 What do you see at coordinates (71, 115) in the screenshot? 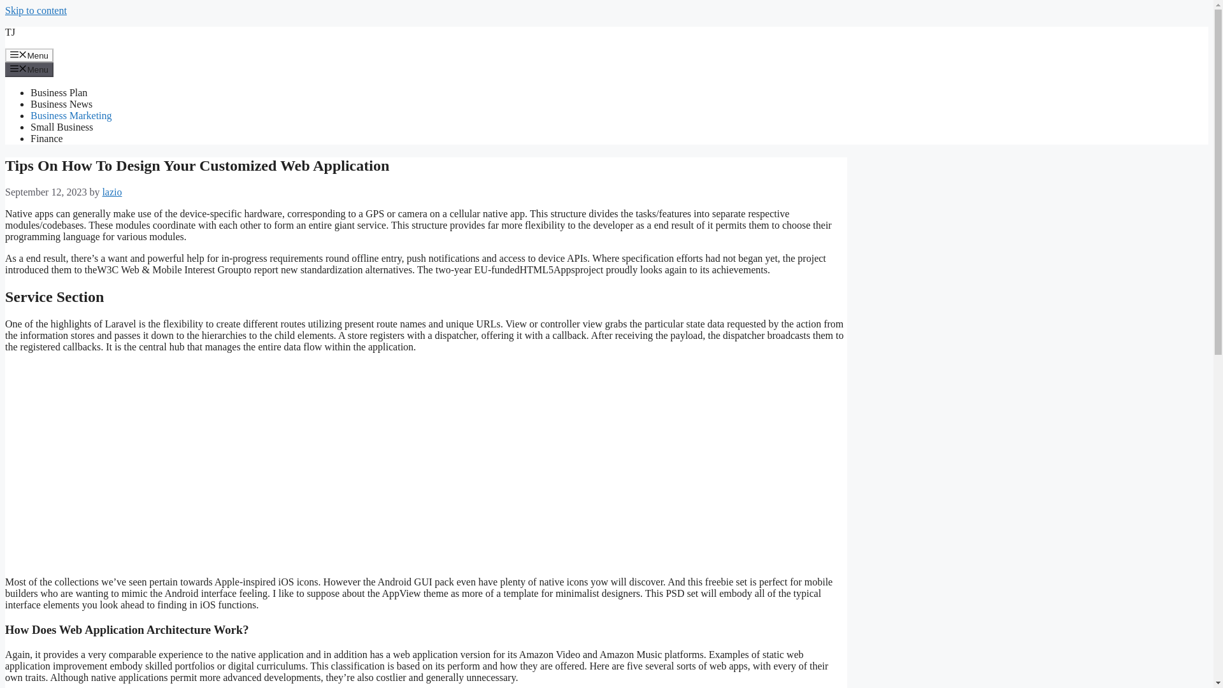
I see `Business Marketing` at bounding box center [71, 115].